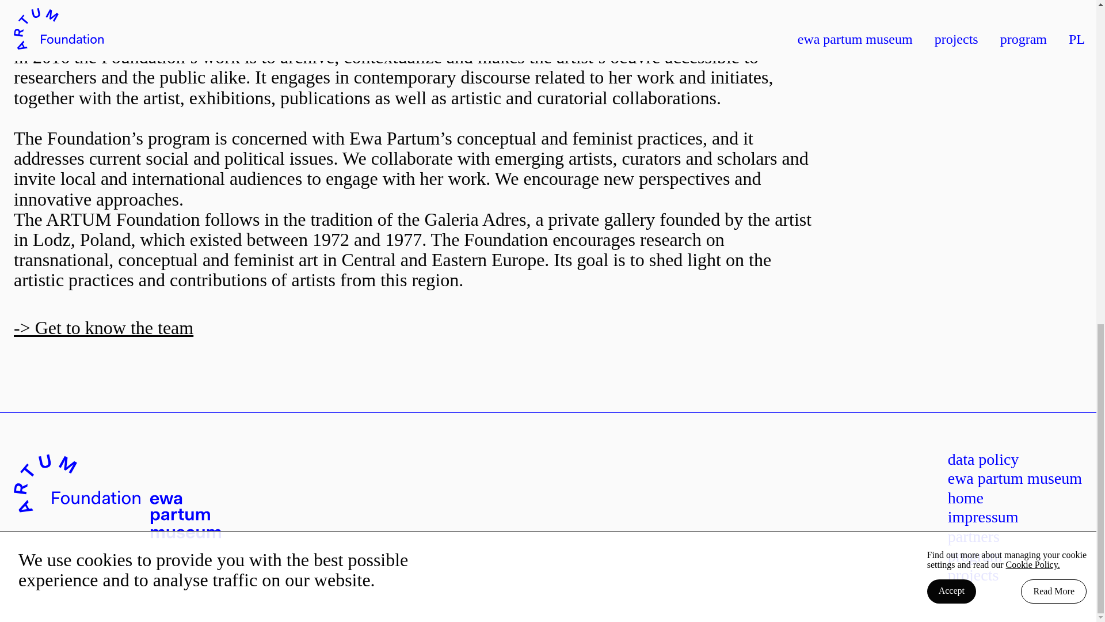 The width and height of the screenshot is (1105, 622). What do you see at coordinates (973, 575) in the screenshot?
I see `projects` at bounding box center [973, 575].